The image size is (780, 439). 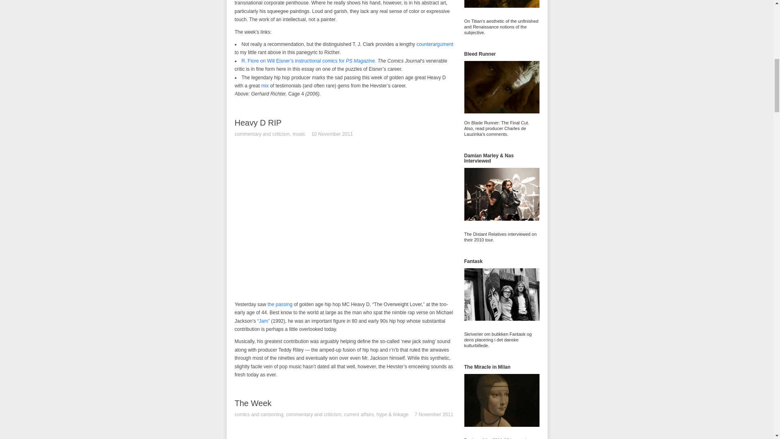 What do you see at coordinates (314, 415) in the screenshot?
I see `commentary and criticism` at bounding box center [314, 415].